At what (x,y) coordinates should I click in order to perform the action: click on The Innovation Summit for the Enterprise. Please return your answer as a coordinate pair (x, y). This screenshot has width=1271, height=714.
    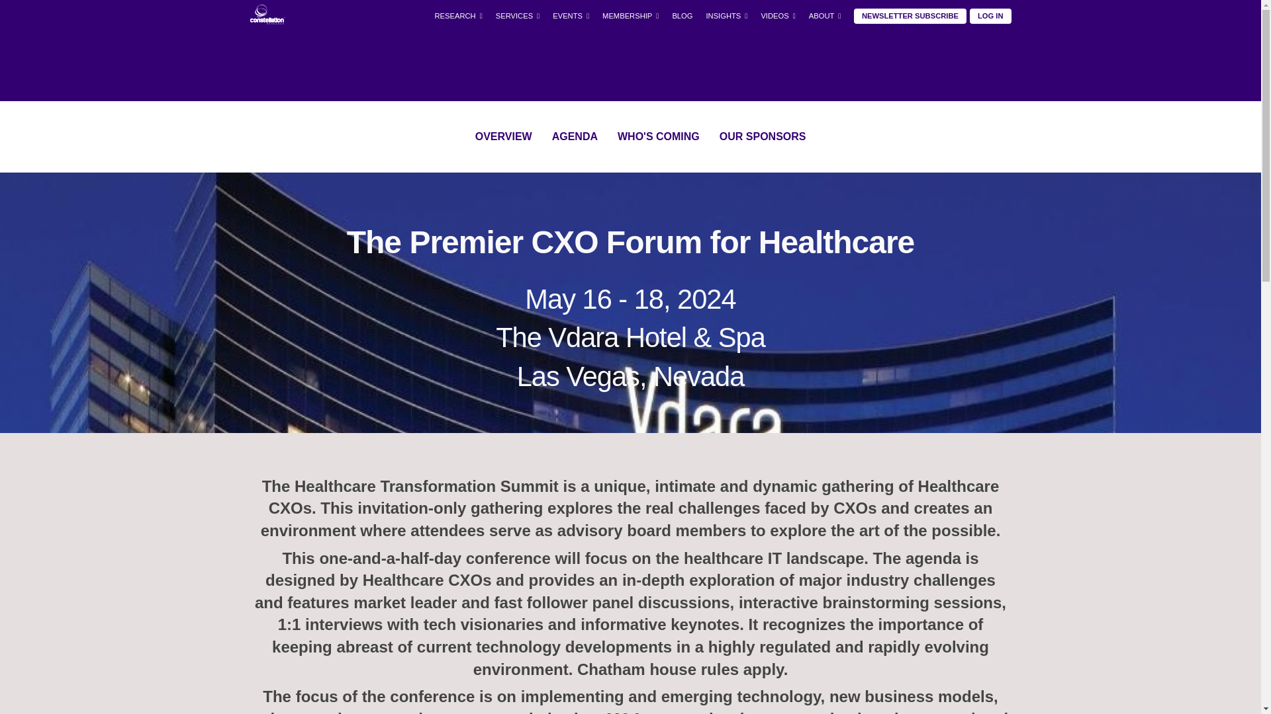
    Looking at the image, I should click on (571, 100).